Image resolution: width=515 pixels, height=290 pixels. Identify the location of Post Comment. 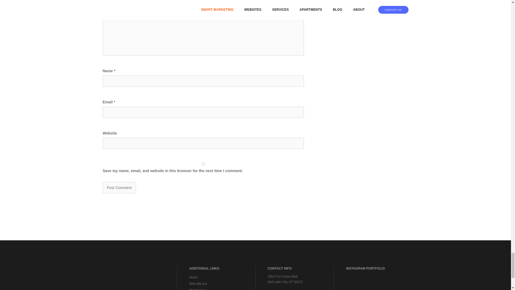
(119, 188).